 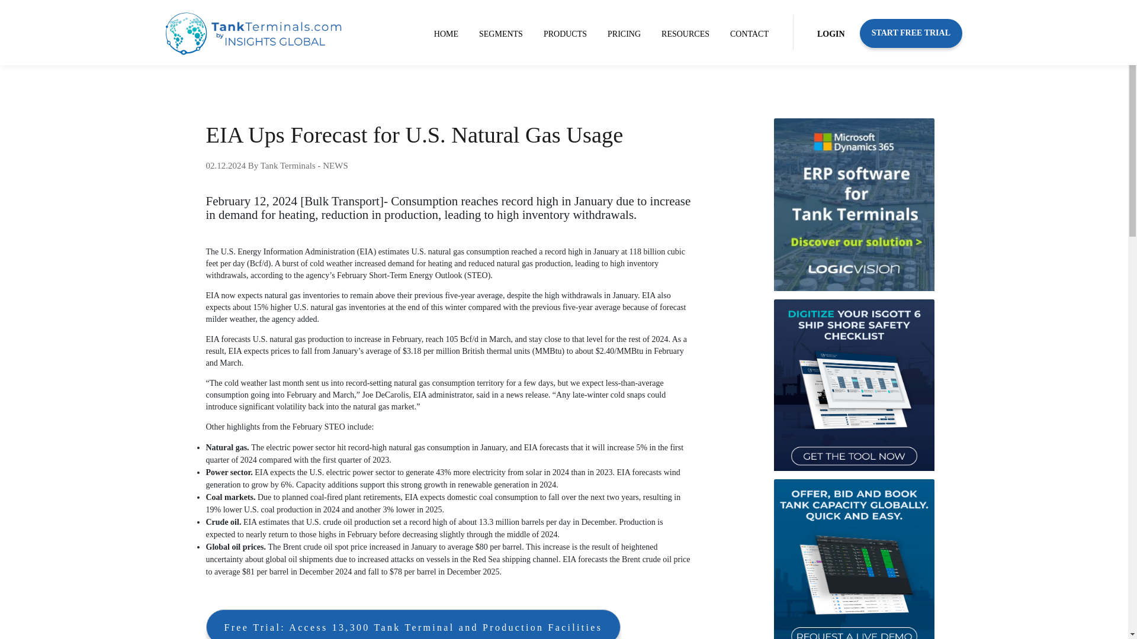 What do you see at coordinates (565, 34) in the screenshot?
I see `PRODUCTS` at bounding box center [565, 34].